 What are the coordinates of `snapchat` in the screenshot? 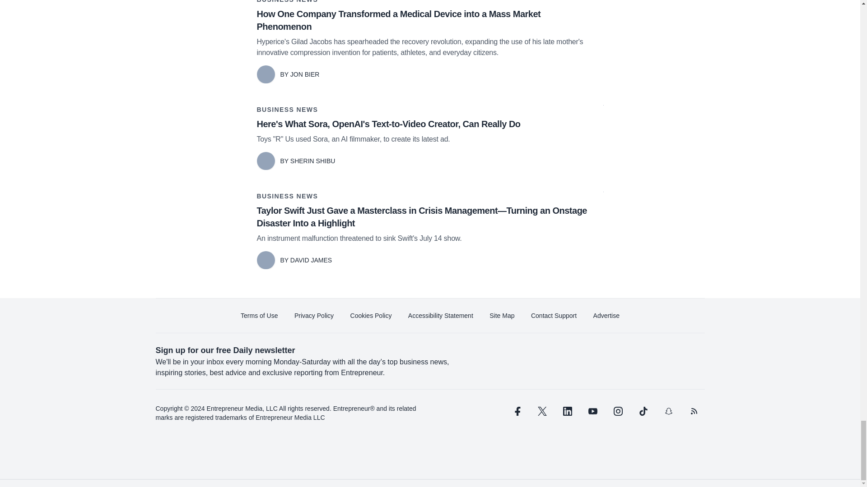 It's located at (668, 411).